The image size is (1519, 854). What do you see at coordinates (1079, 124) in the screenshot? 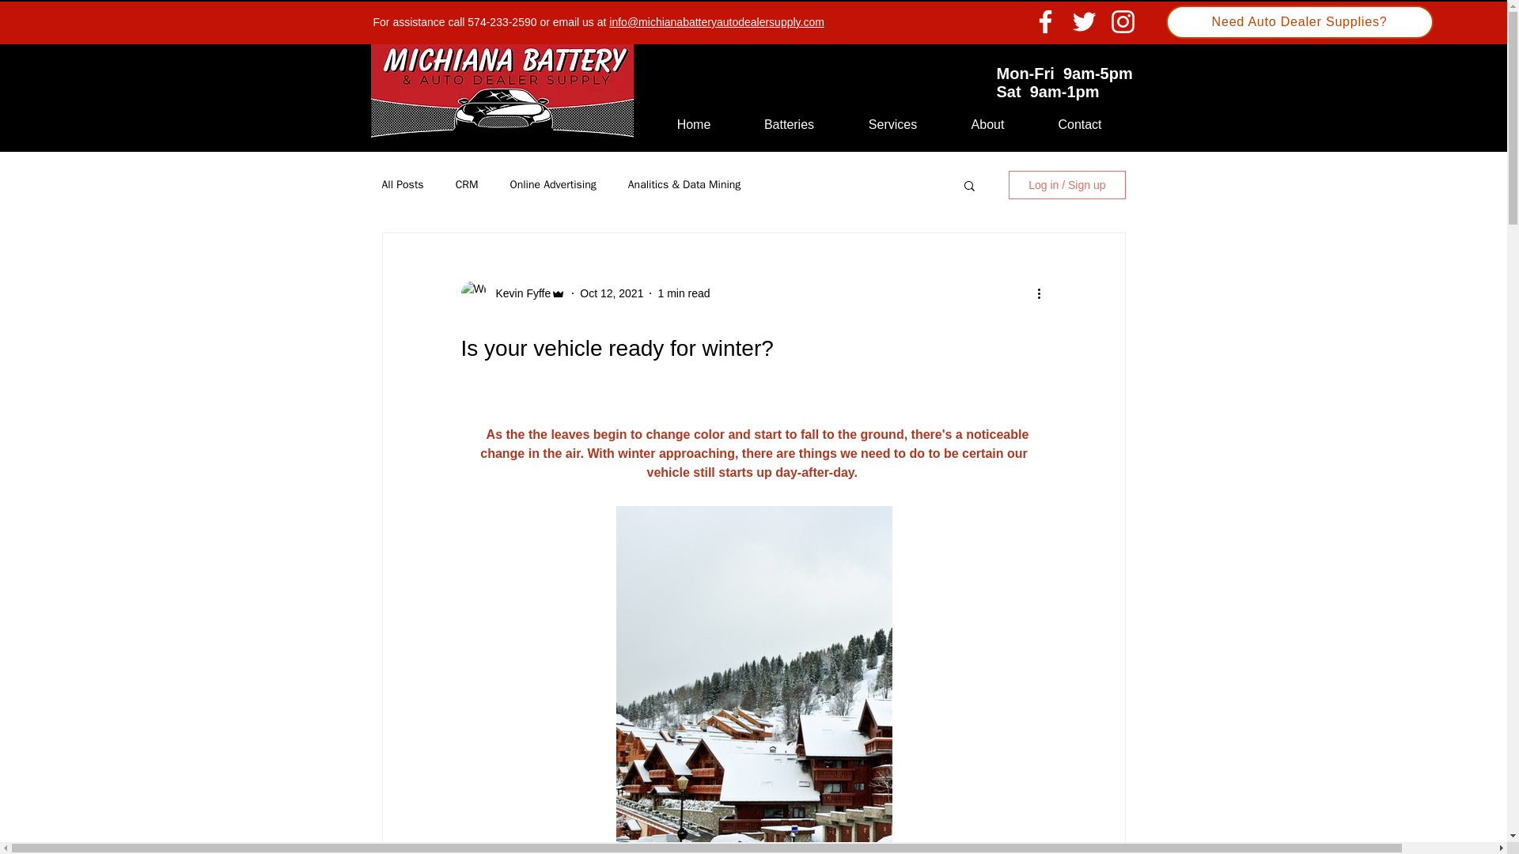
I see `Contact` at bounding box center [1079, 124].